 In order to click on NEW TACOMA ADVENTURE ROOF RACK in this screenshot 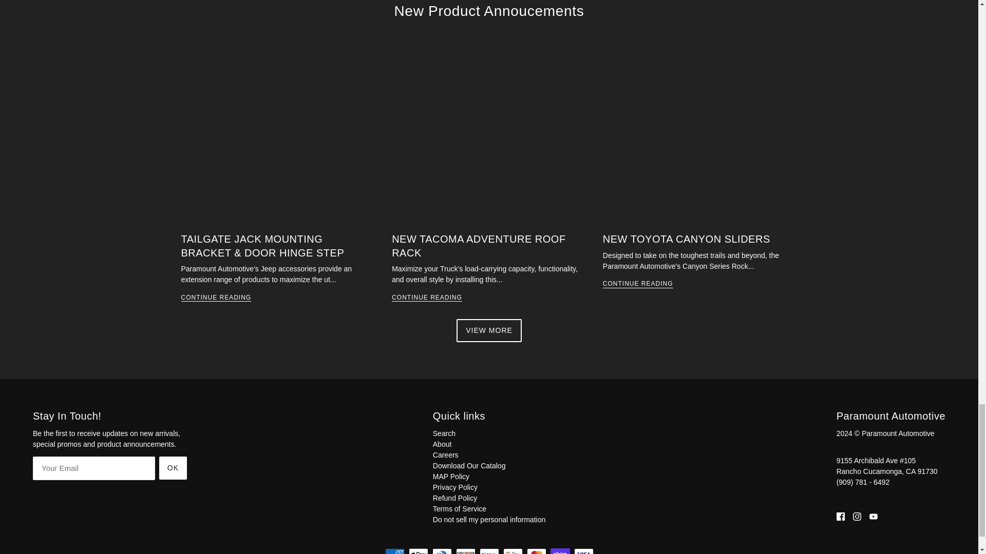, I will do `click(478, 246)`.